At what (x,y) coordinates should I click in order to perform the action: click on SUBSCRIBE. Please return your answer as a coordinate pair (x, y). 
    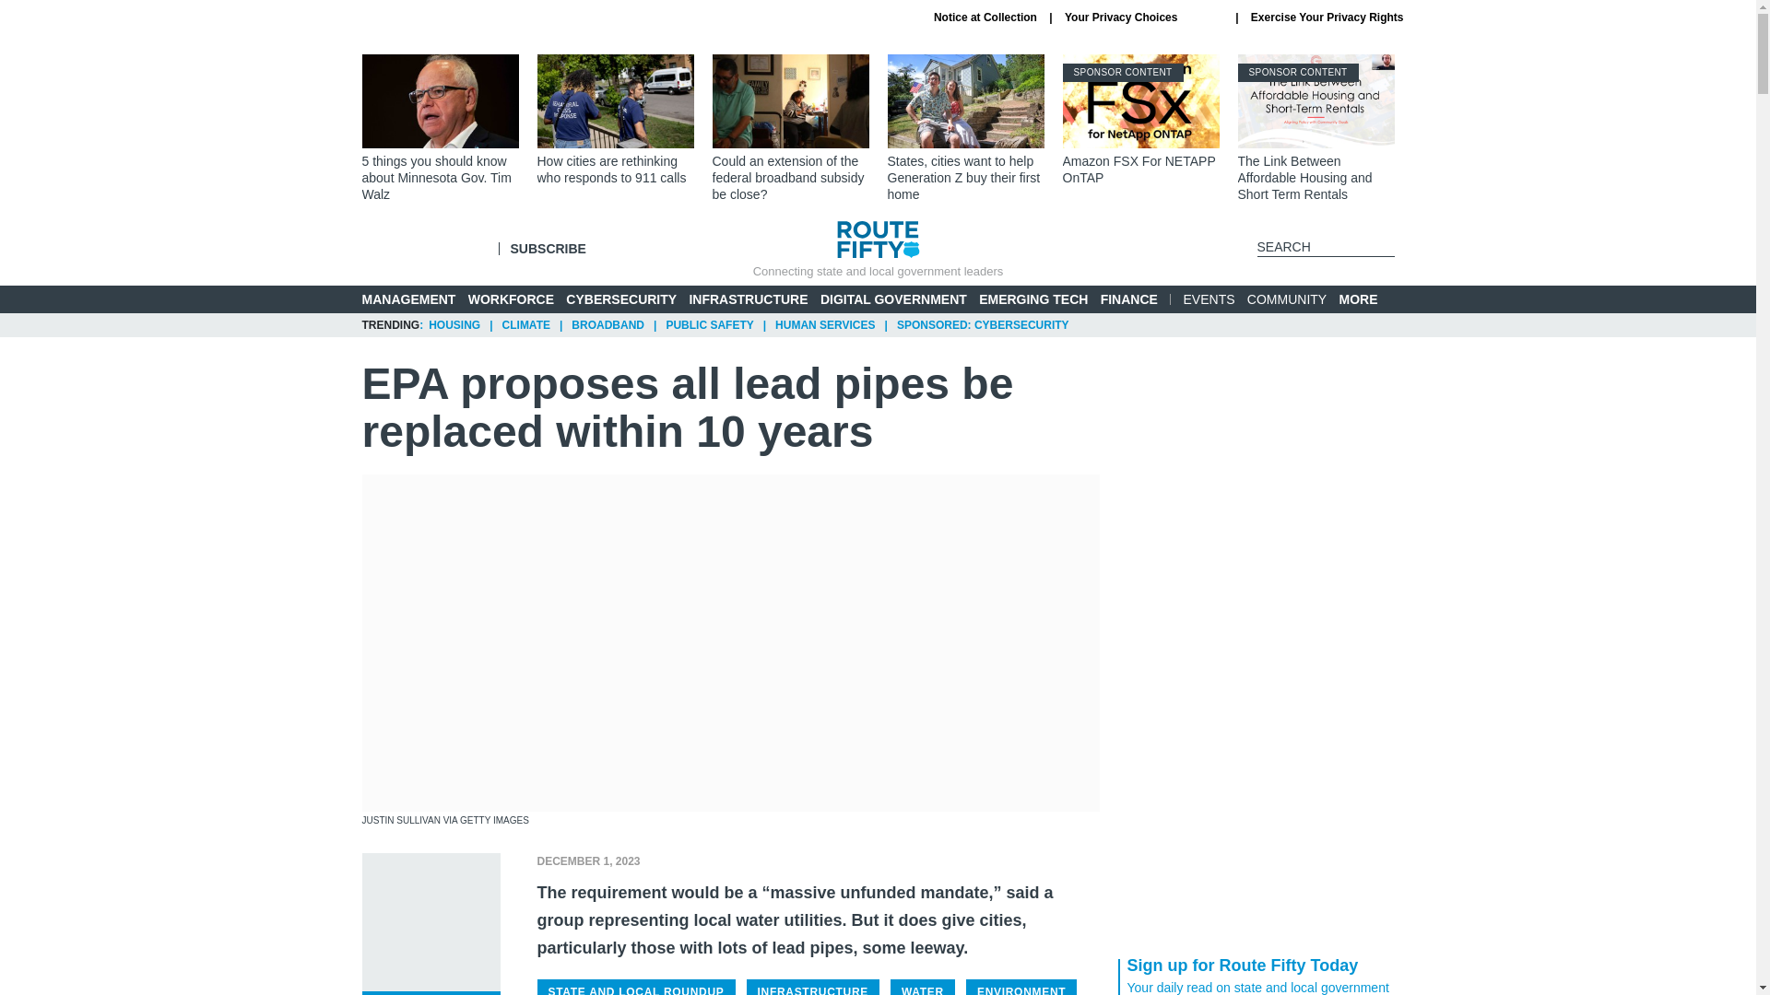
    Looking at the image, I should click on (1209, 298).